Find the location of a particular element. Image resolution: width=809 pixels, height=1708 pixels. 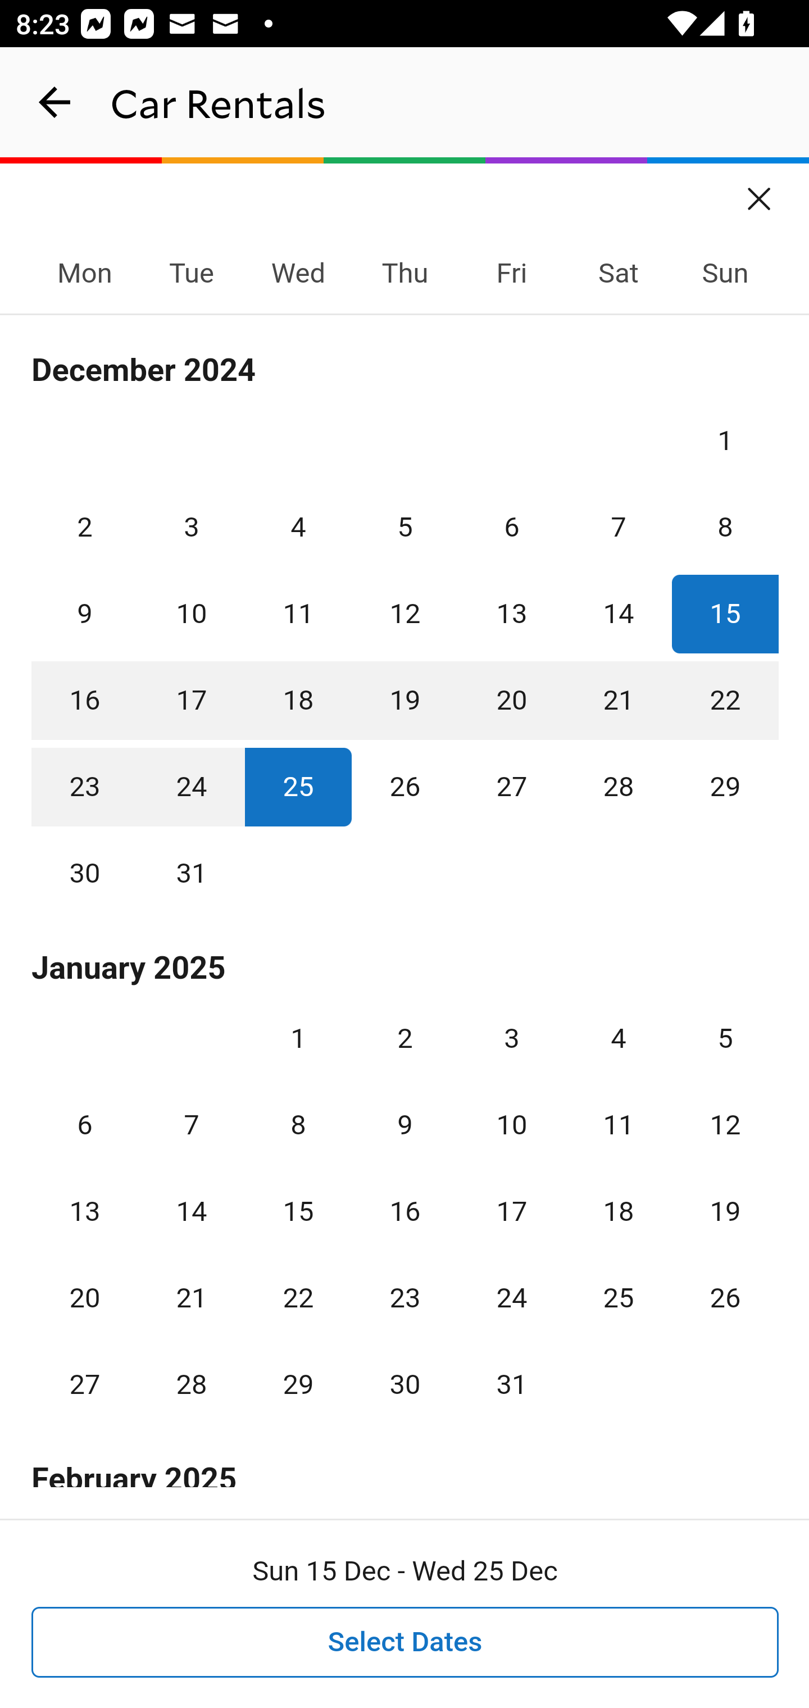

14 December 2024 is located at coordinates (618, 614).